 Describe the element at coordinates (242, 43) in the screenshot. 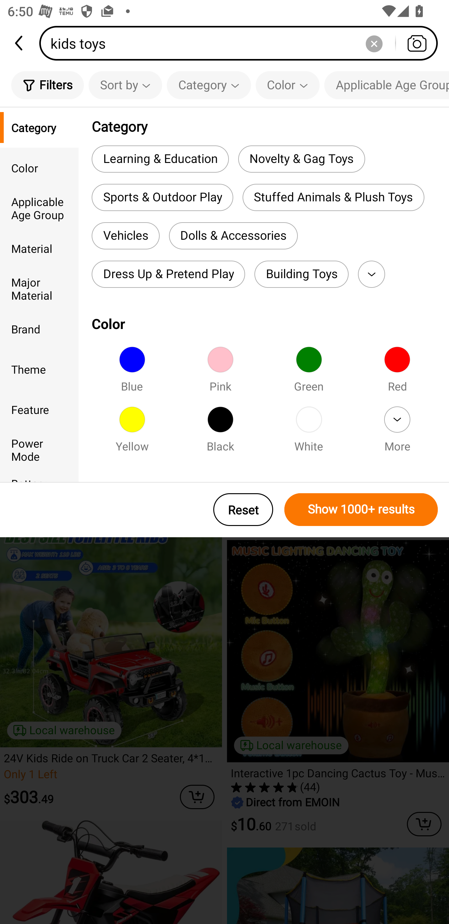

I see `kids toys` at that location.